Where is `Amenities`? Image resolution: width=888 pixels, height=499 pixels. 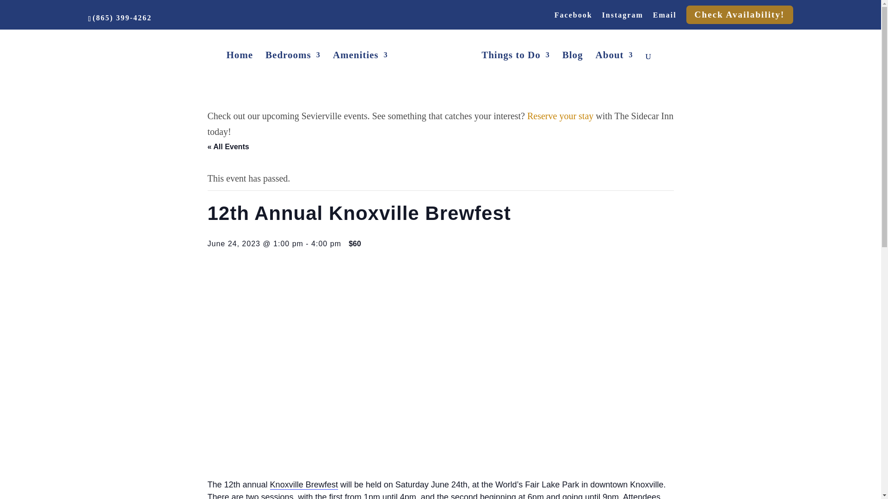
Amenities is located at coordinates (361, 72).